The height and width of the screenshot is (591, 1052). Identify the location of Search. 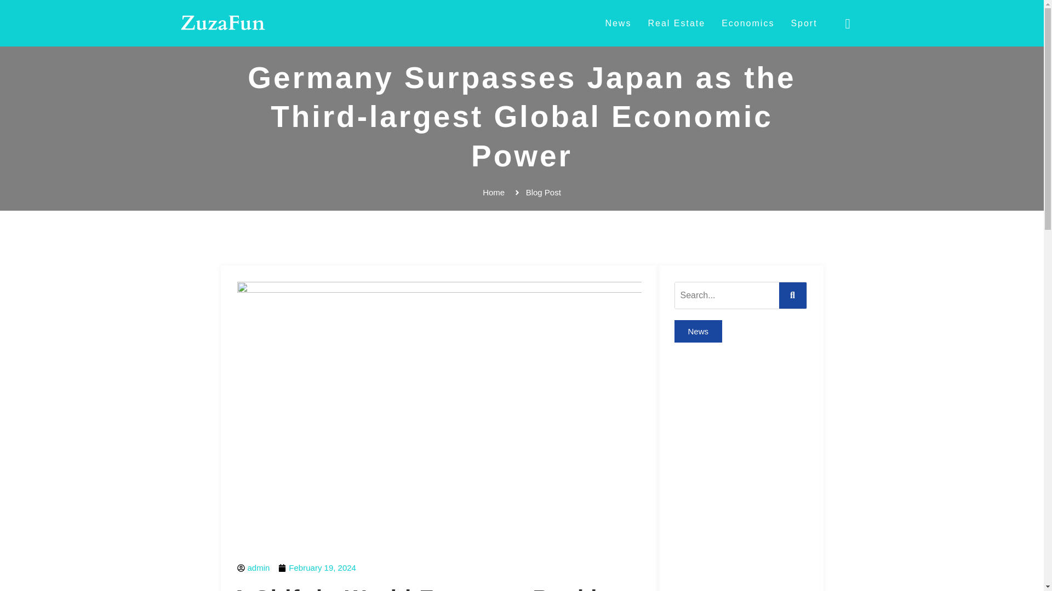
(727, 296).